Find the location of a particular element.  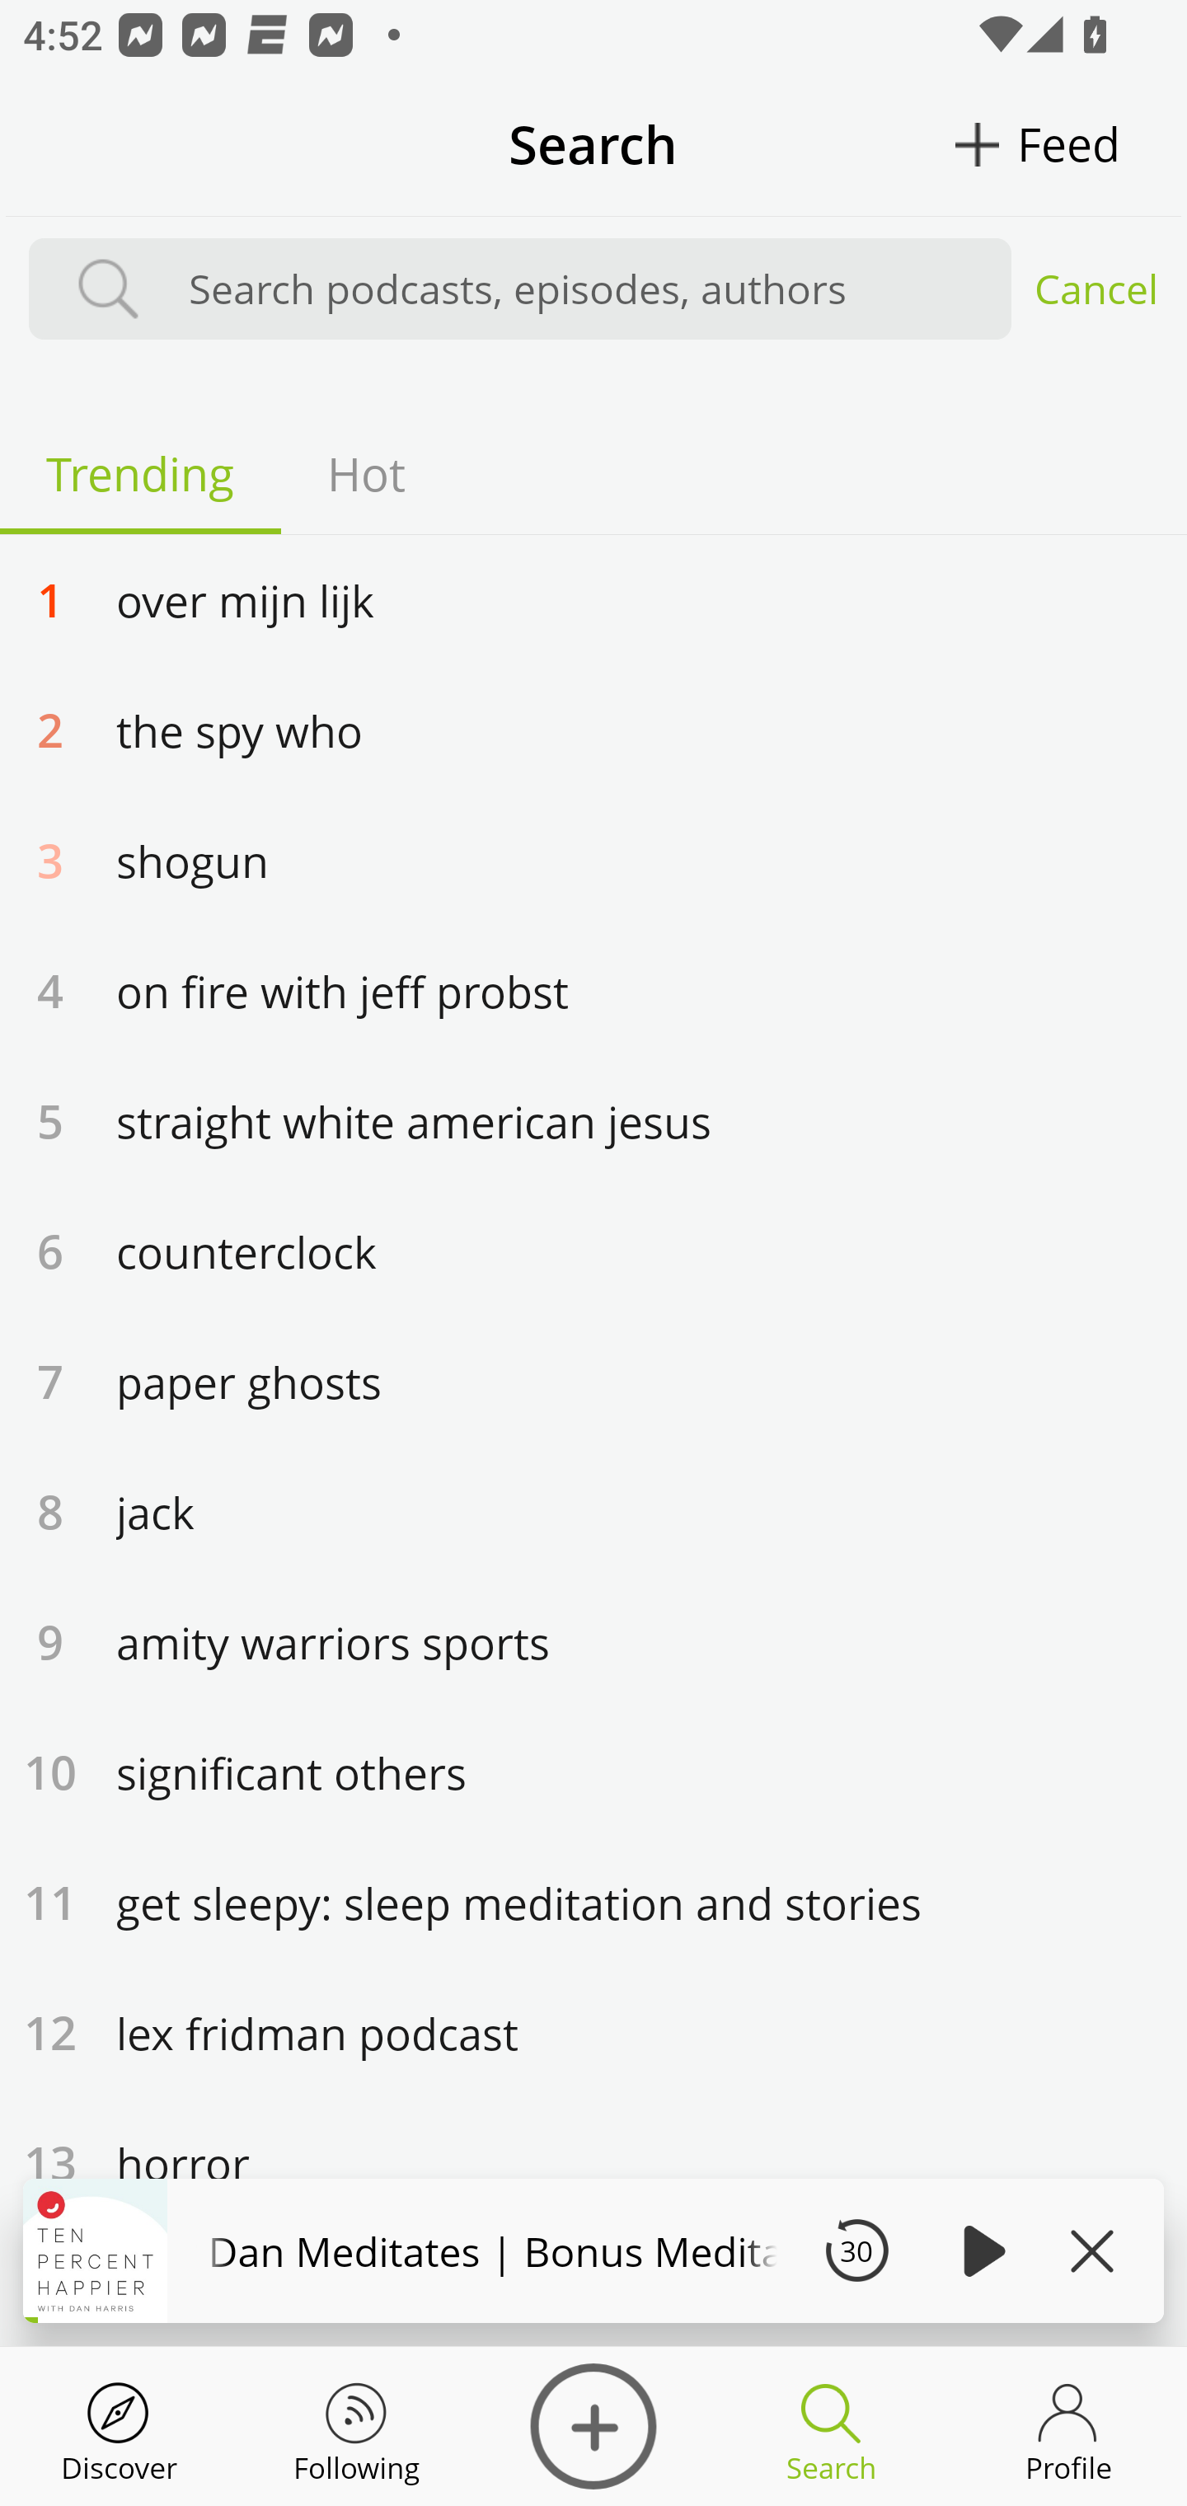

3 shogun is located at coordinates (593, 859).